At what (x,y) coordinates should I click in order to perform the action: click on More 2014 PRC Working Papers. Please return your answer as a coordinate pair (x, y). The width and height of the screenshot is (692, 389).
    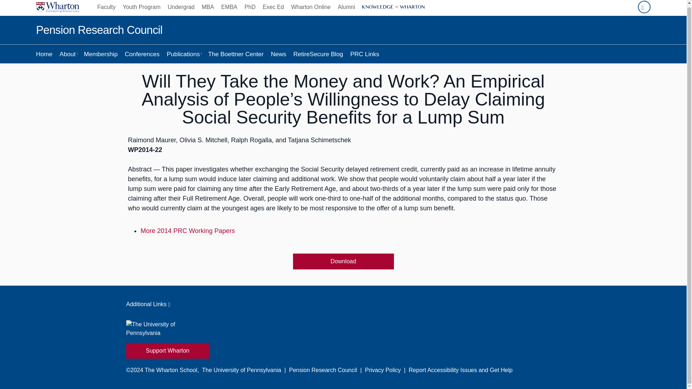
    Looking at the image, I should click on (187, 231).